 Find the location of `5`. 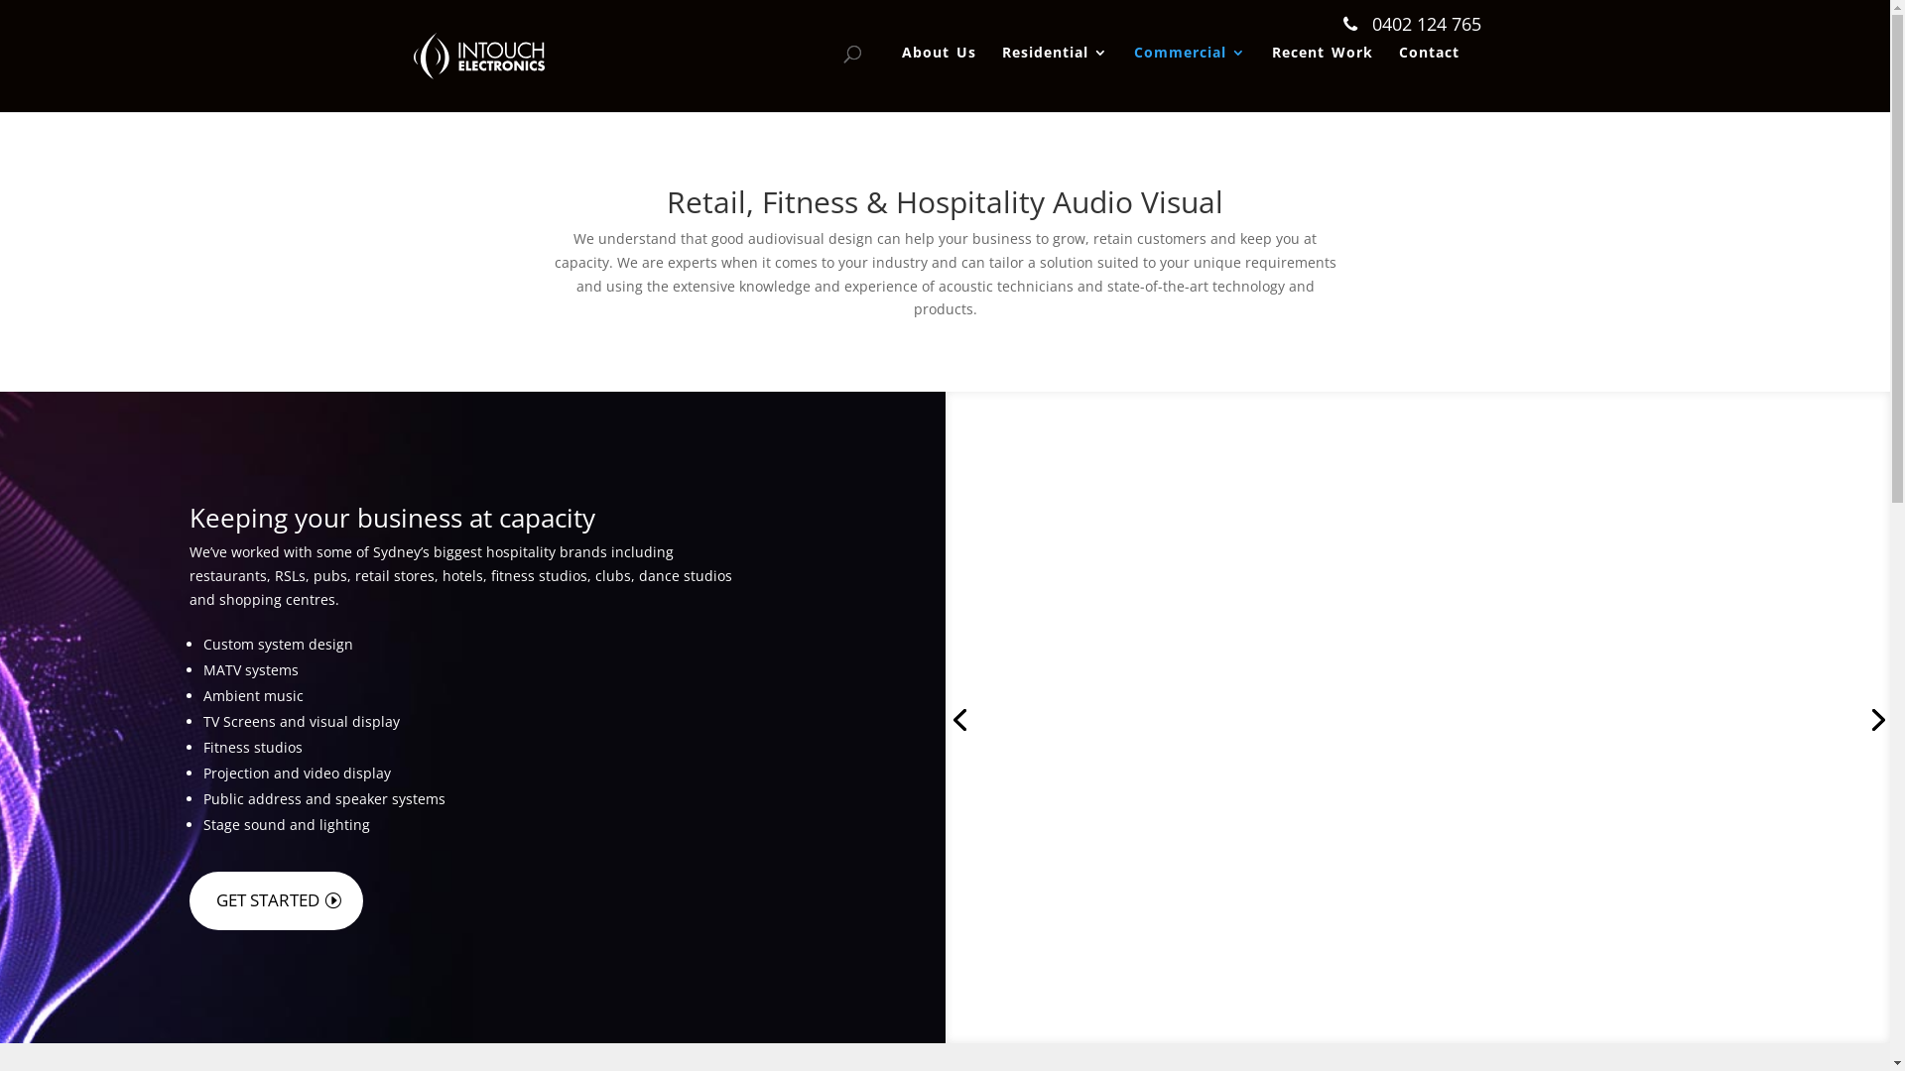

5 is located at coordinates (1435, 1004).